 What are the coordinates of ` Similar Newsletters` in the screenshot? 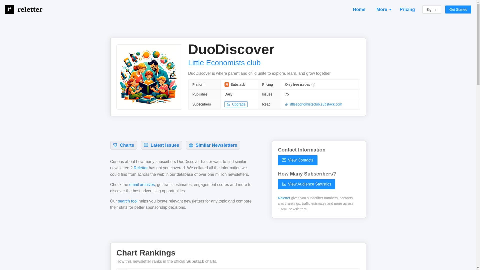 It's located at (213, 145).